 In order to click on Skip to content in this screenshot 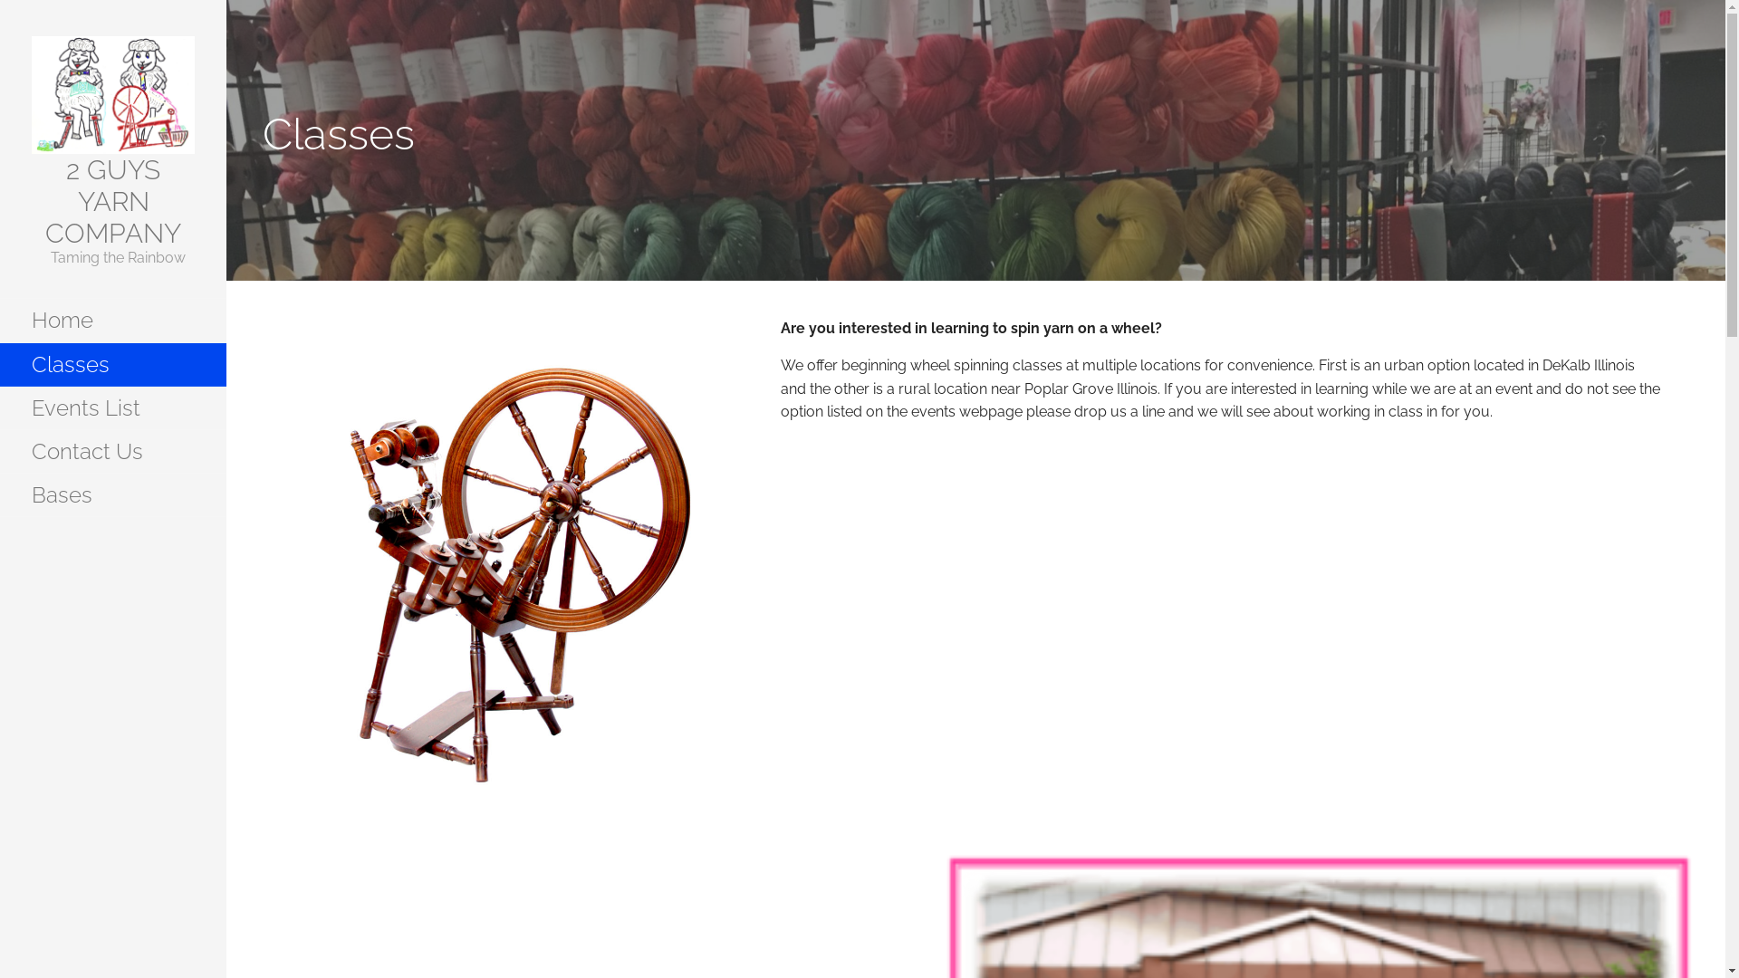, I will do `click(226, 0)`.